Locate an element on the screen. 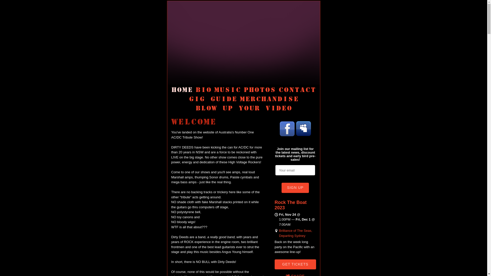 This screenshot has width=491, height=276. Gig Guide is located at coordinates (213, 99).